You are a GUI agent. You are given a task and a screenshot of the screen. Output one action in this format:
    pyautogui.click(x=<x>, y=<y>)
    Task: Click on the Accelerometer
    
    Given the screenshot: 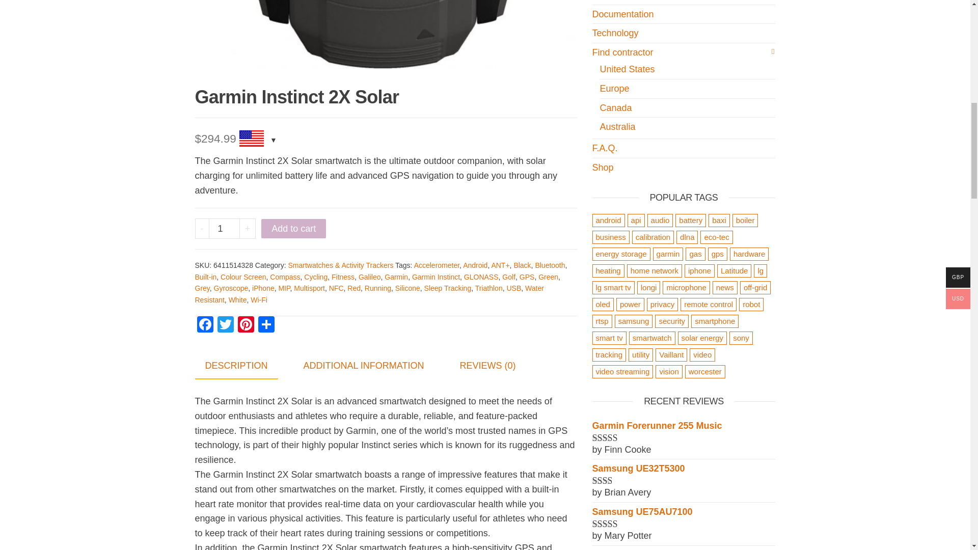 What is the action you would take?
    pyautogui.click(x=437, y=265)
    